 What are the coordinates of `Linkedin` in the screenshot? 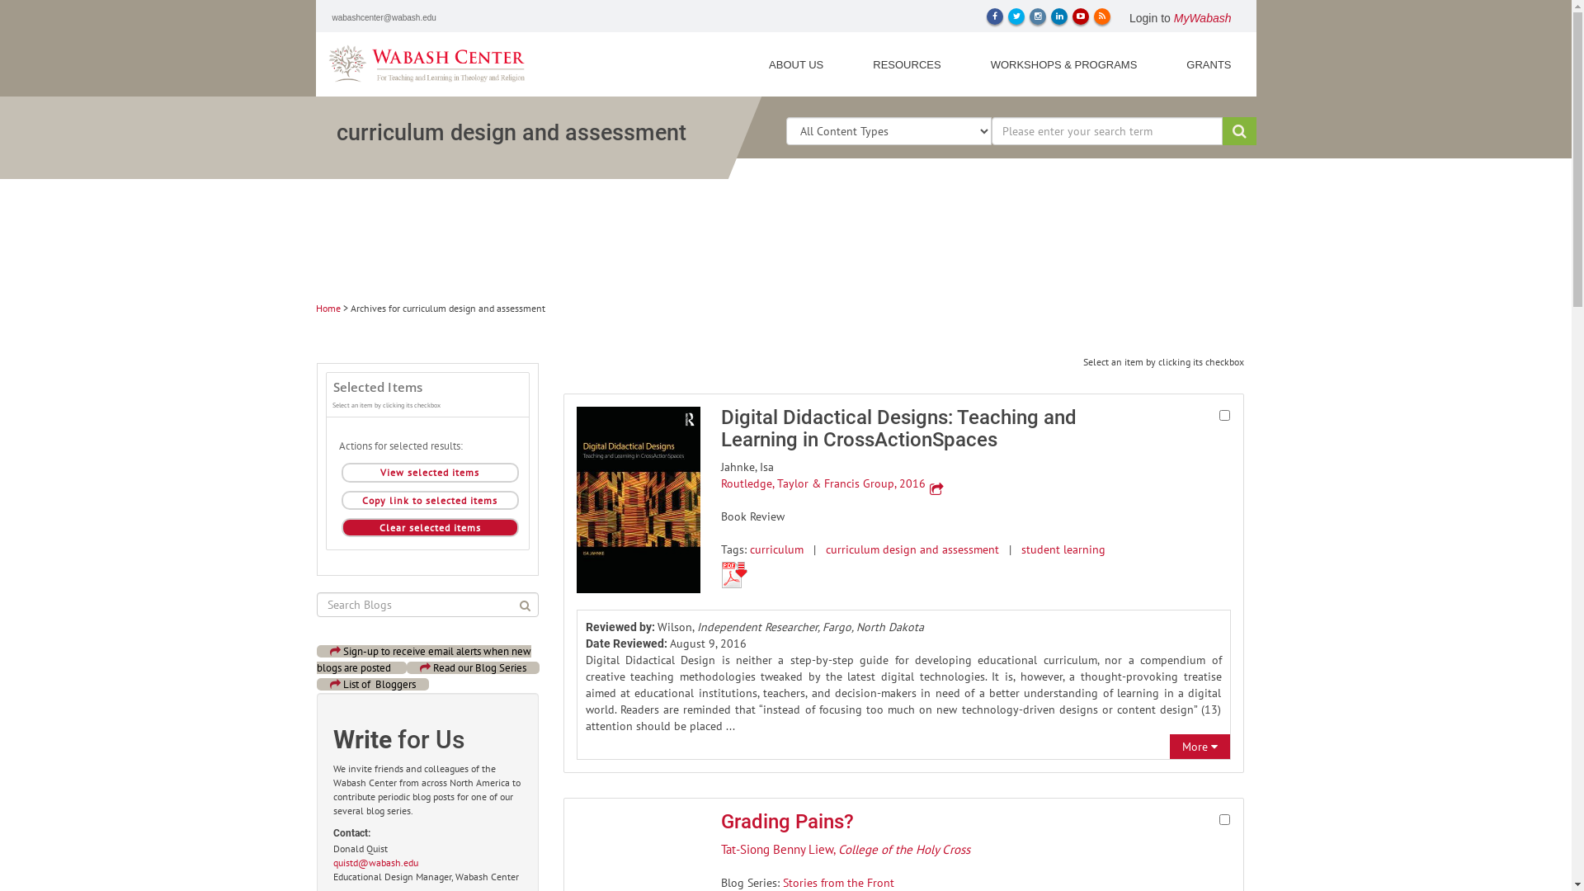 It's located at (1059, 16).